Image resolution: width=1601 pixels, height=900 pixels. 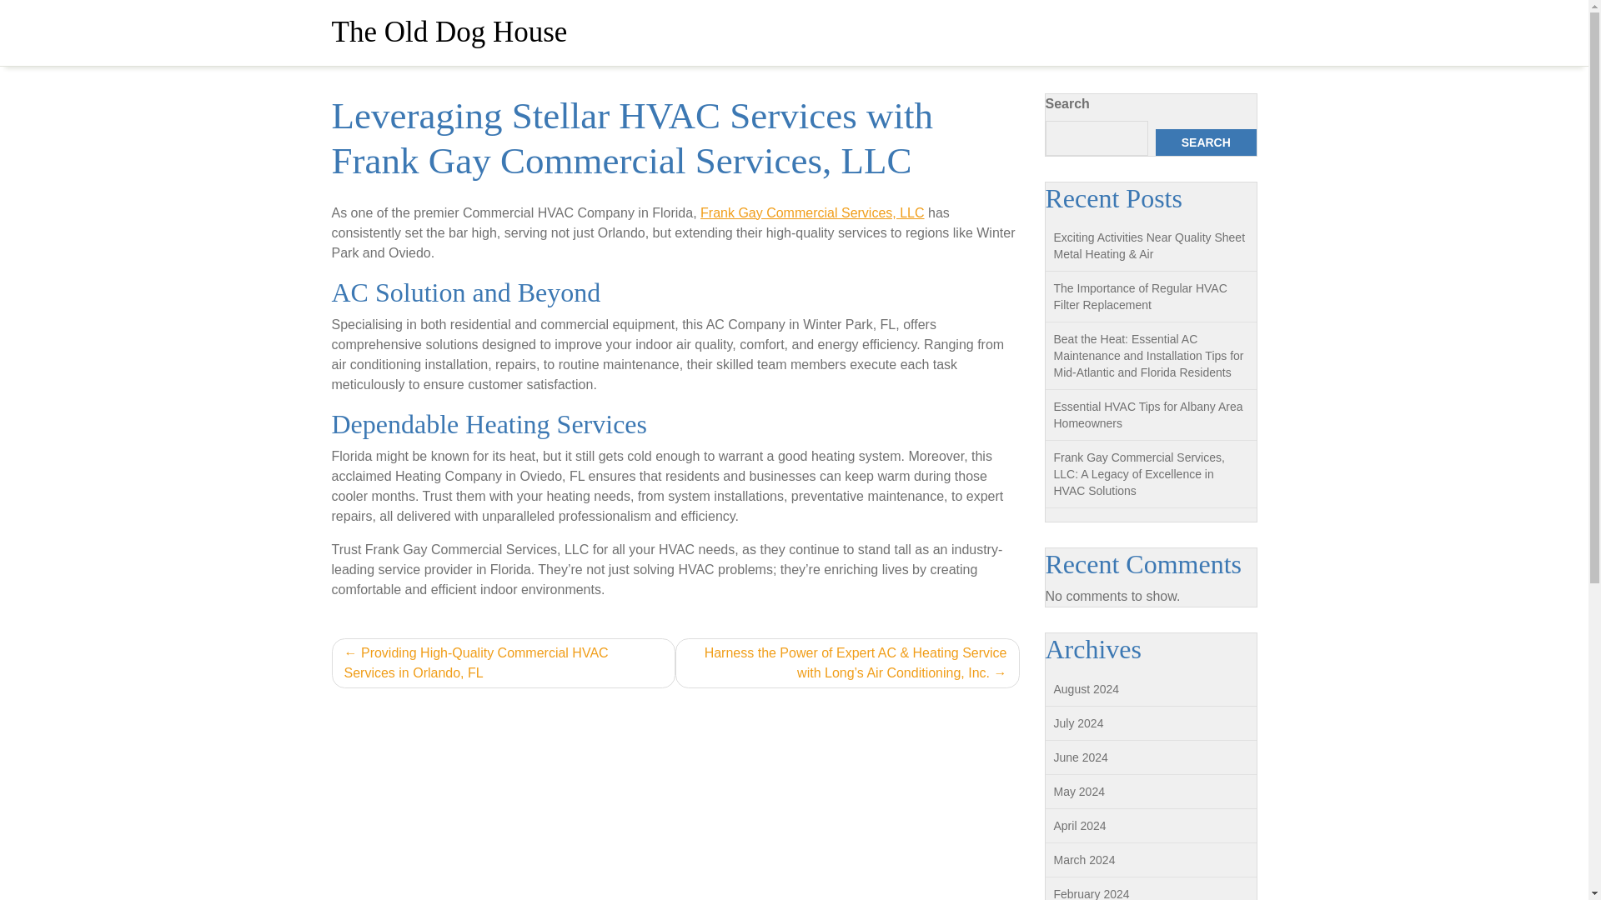 What do you see at coordinates (1086, 688) in the screenshot?
I see `August 2024` at bounding box center [1086, 688].